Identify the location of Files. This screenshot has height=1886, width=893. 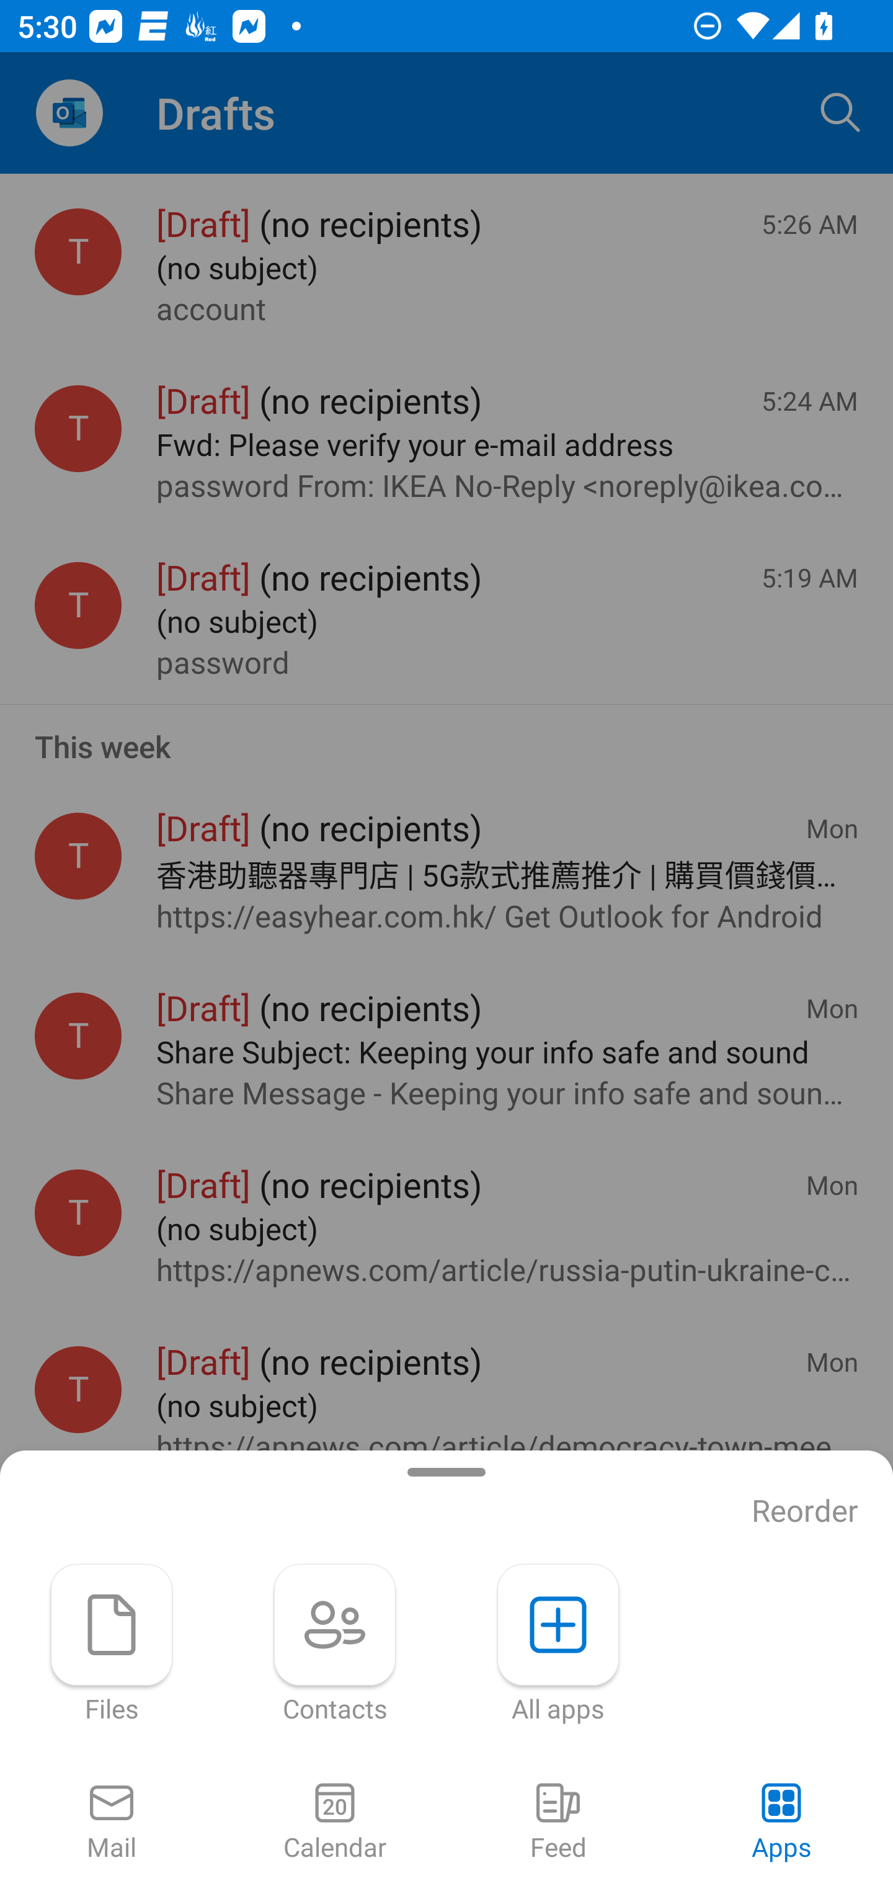
(112, 1644).